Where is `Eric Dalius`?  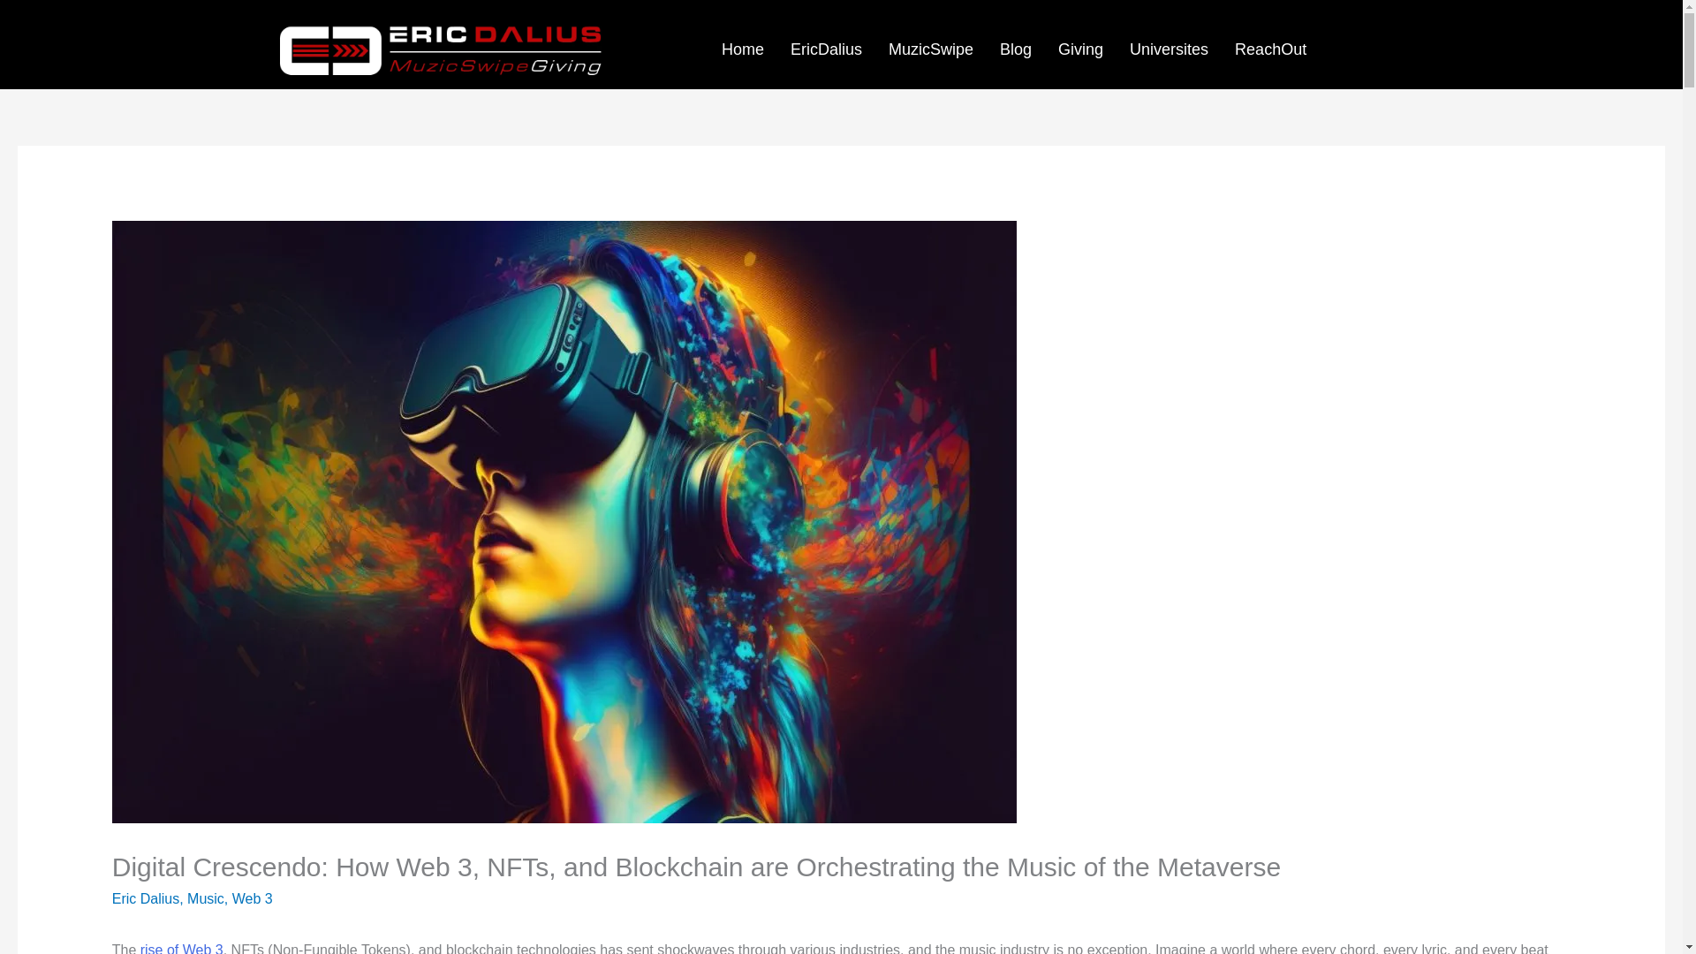
Eric Dalius is located at coordinates (145, 898).